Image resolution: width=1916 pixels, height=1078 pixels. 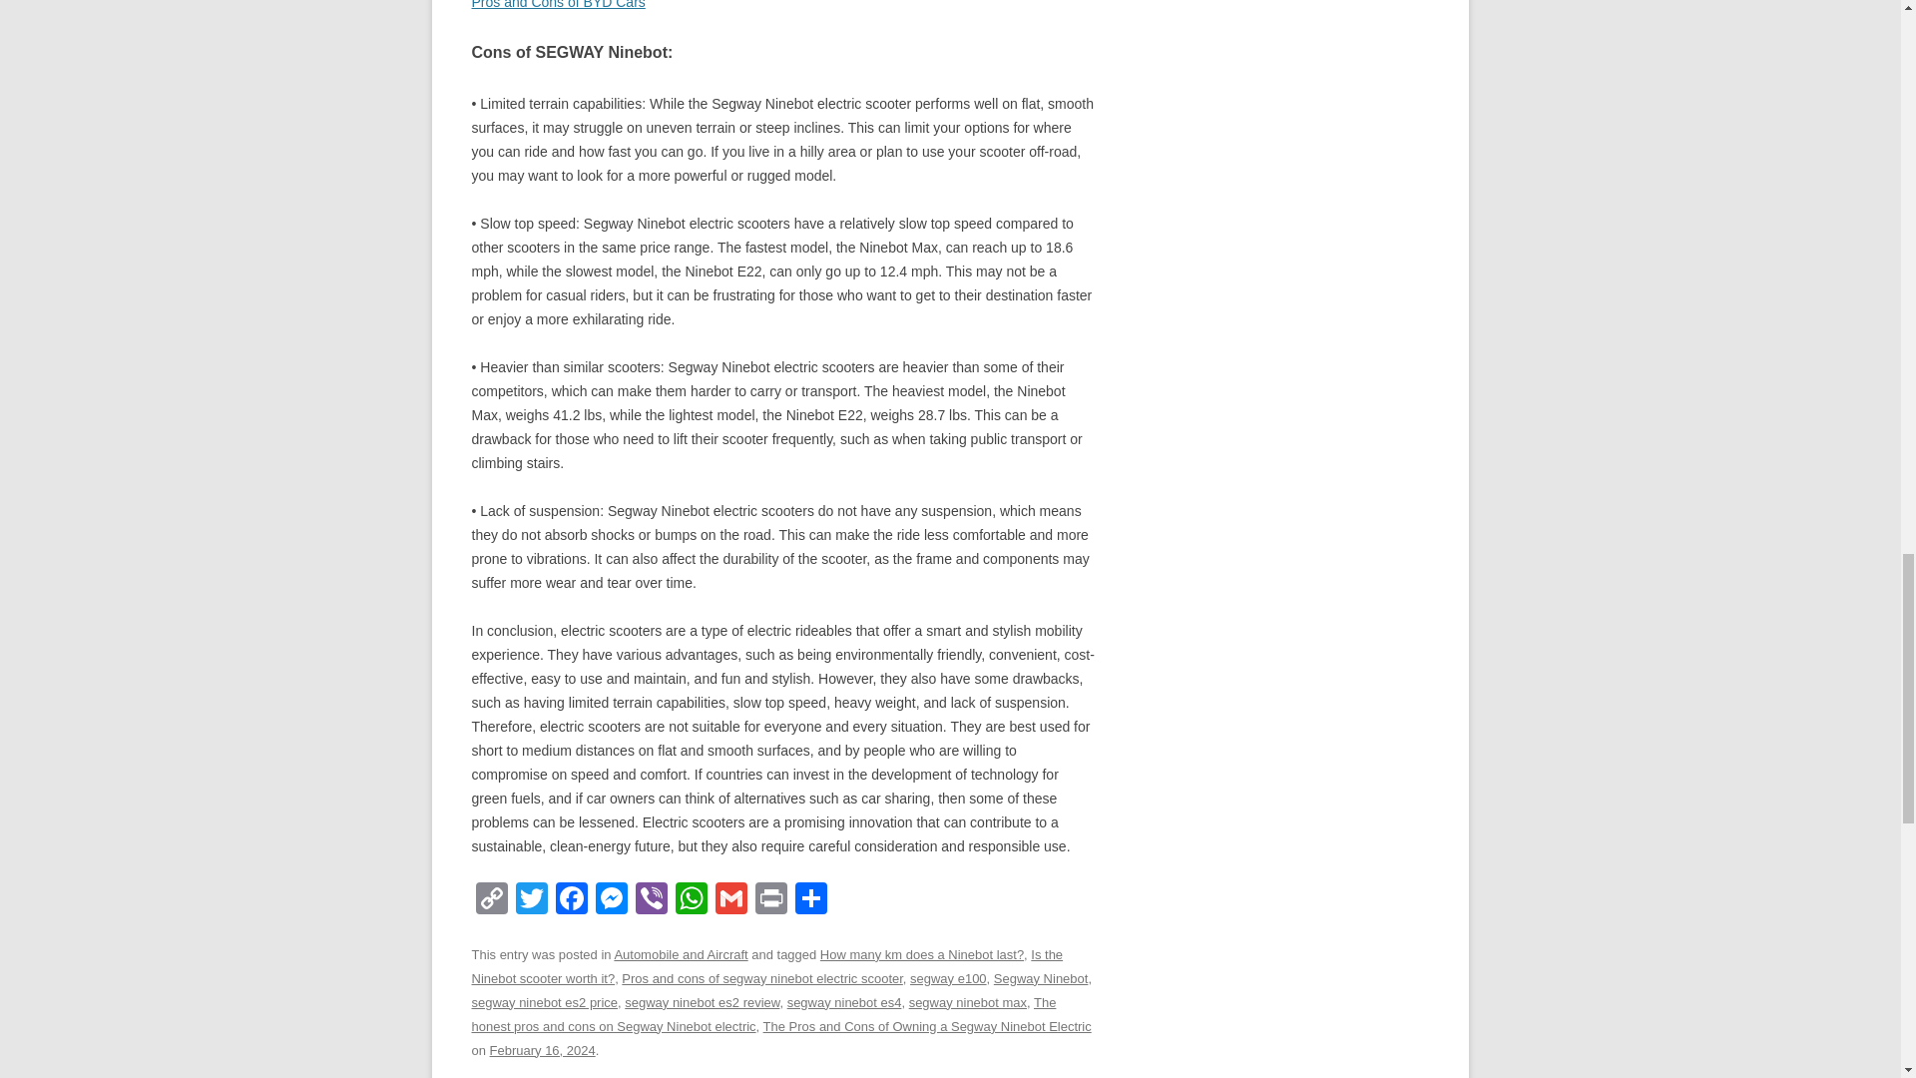 I want to click on Gmail, so click(x=730, y=900).